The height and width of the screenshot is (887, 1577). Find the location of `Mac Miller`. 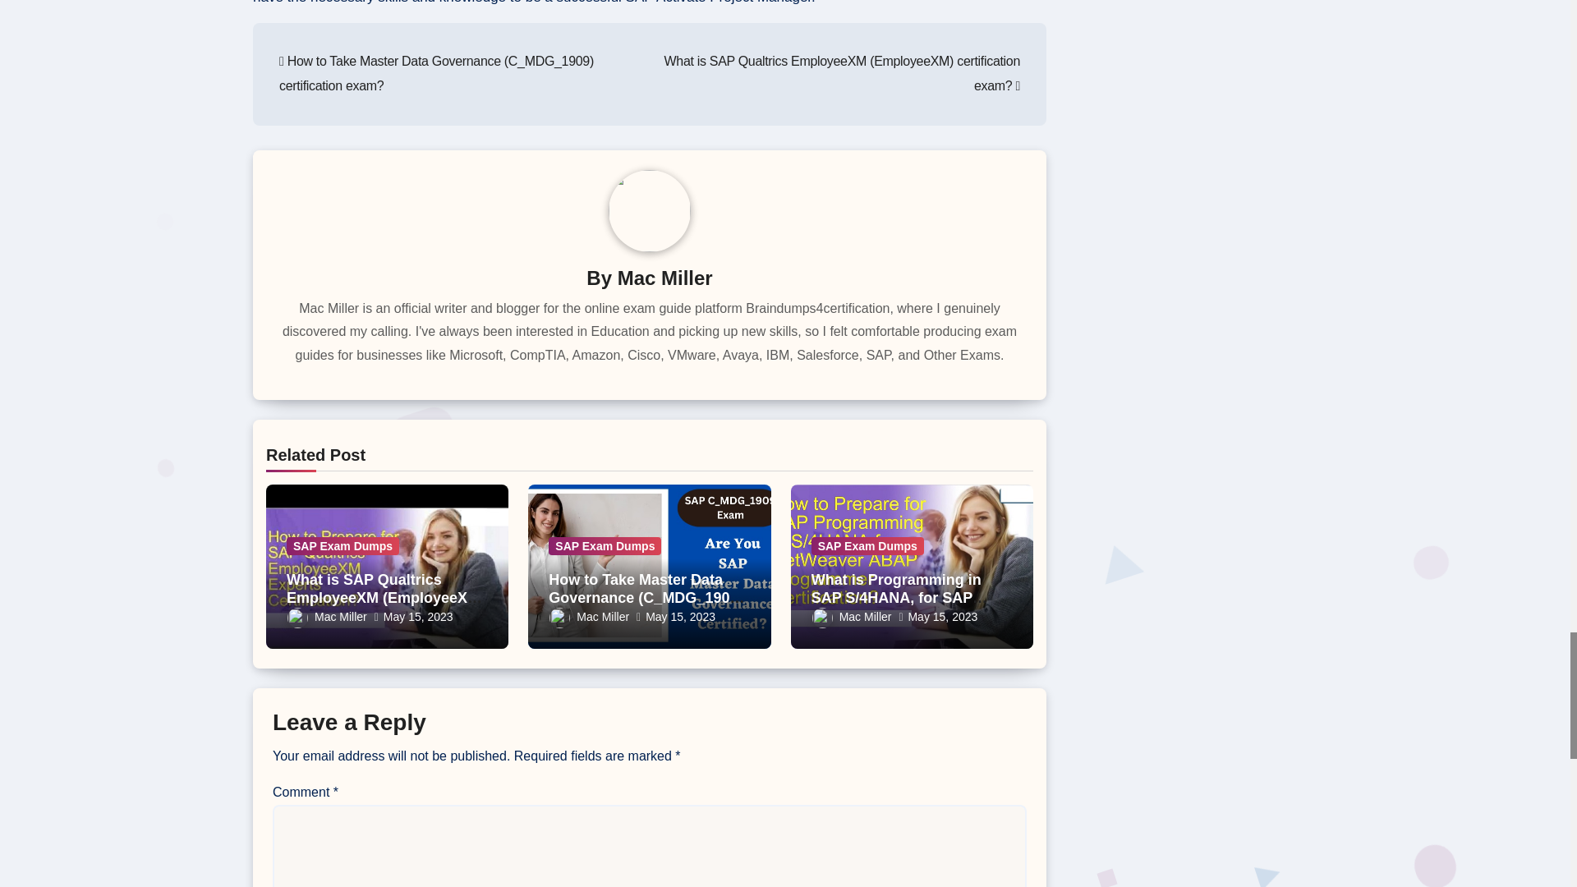

Mac Miller is located at coordinates (589, 617).